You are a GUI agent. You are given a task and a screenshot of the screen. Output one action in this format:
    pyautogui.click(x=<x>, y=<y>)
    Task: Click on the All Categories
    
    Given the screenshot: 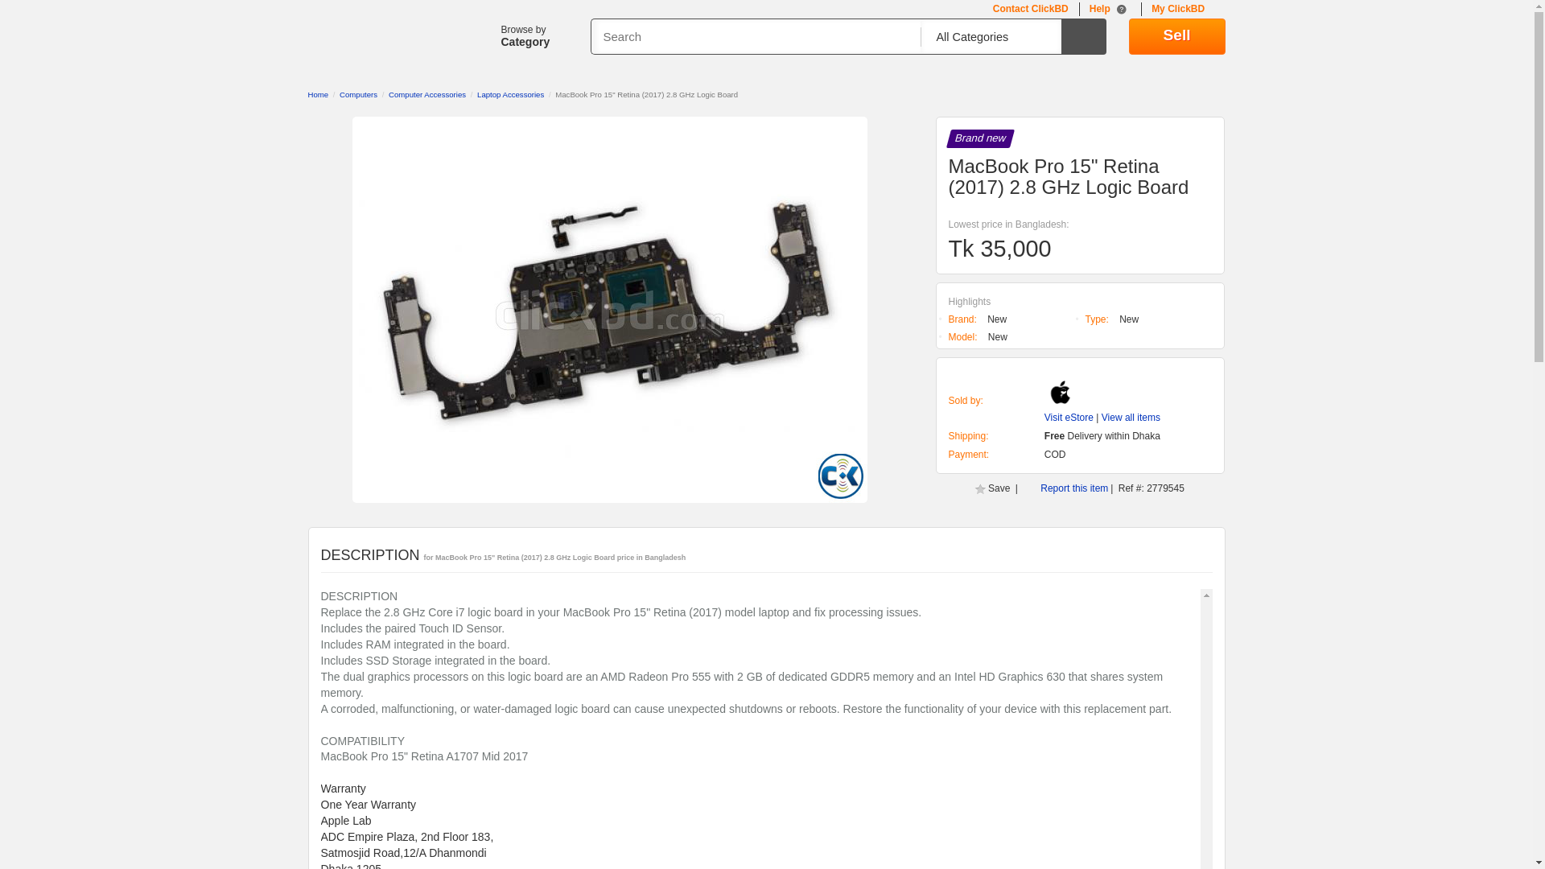 What is the action you would take?
    pyautogui.click(x=985, y=37)
    